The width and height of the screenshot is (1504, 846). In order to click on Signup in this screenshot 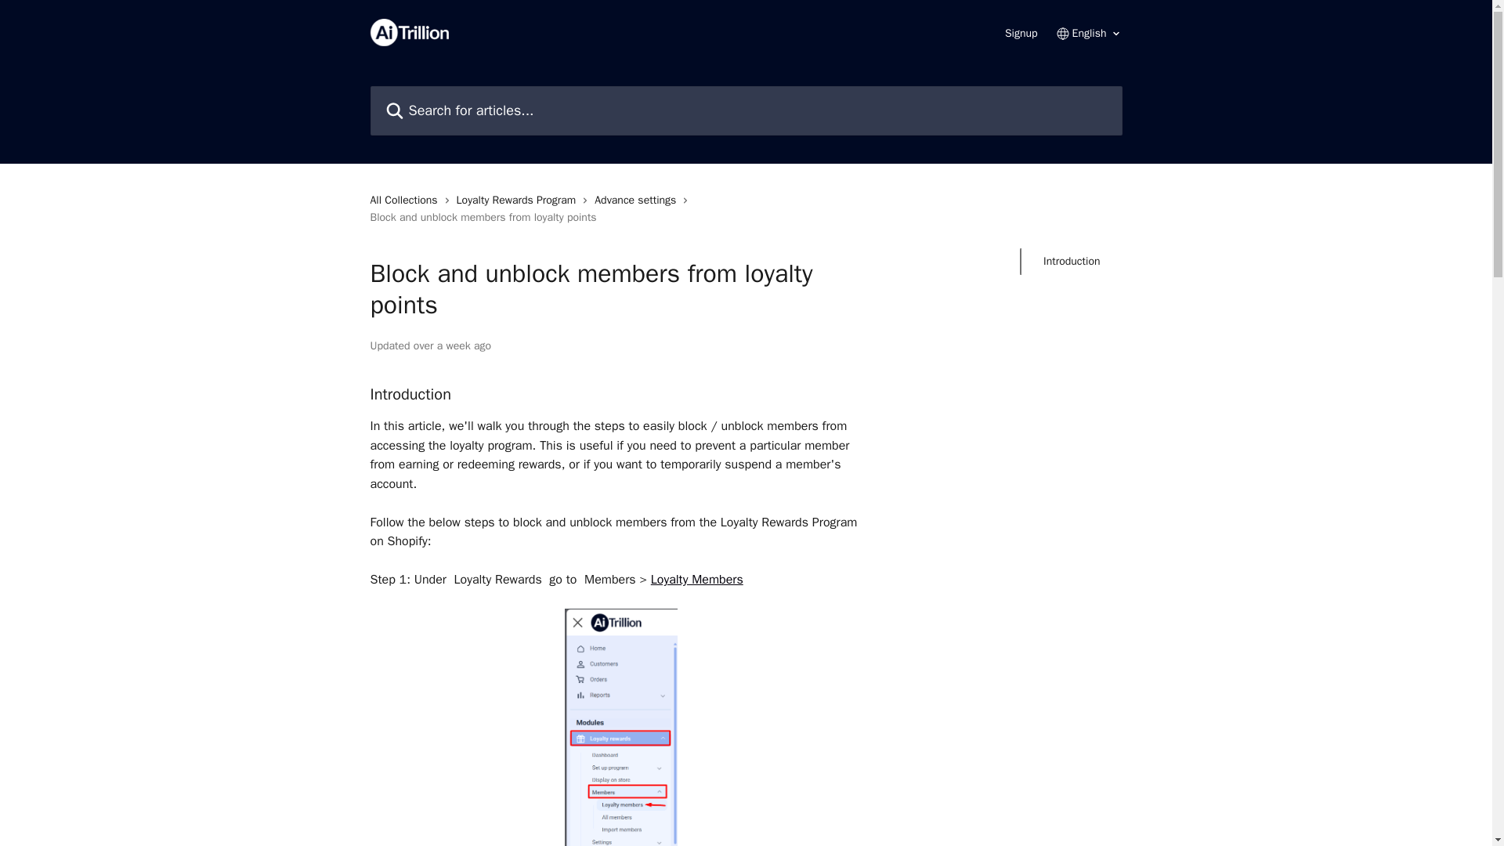, I will do `click(1021, 33)`.